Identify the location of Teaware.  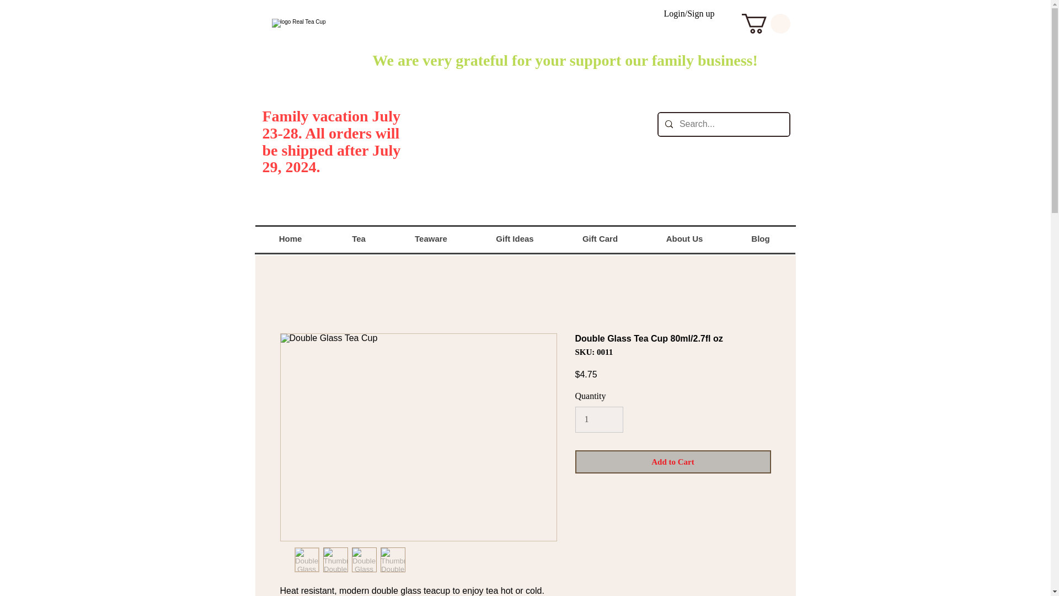
(431, 238).